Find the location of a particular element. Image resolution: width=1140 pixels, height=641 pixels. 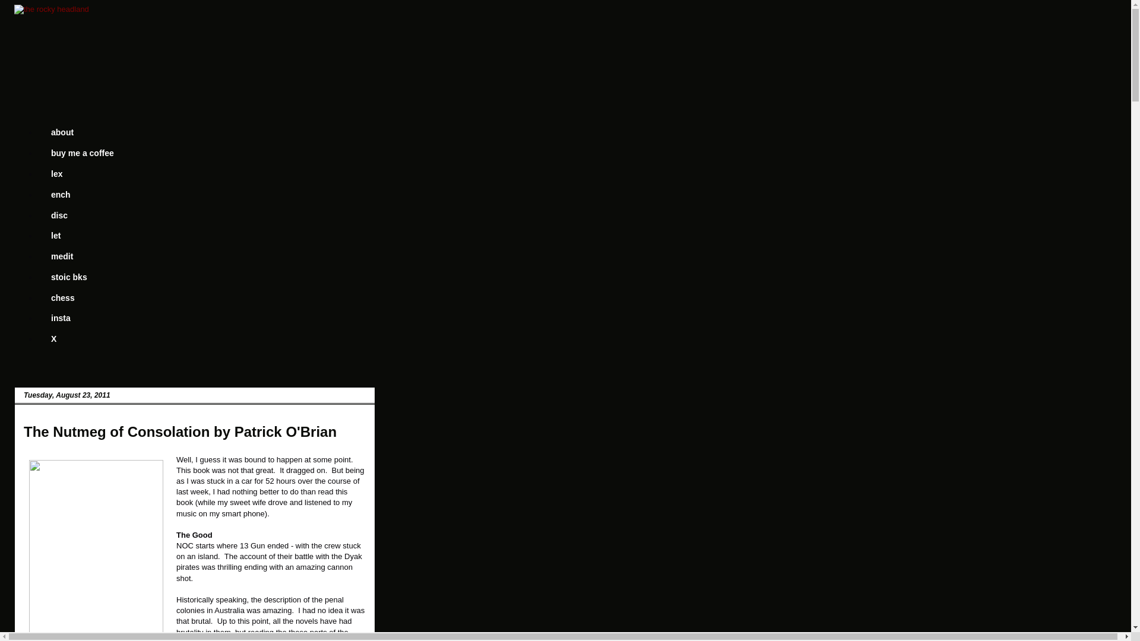

X is located at coordinates (53, 339).